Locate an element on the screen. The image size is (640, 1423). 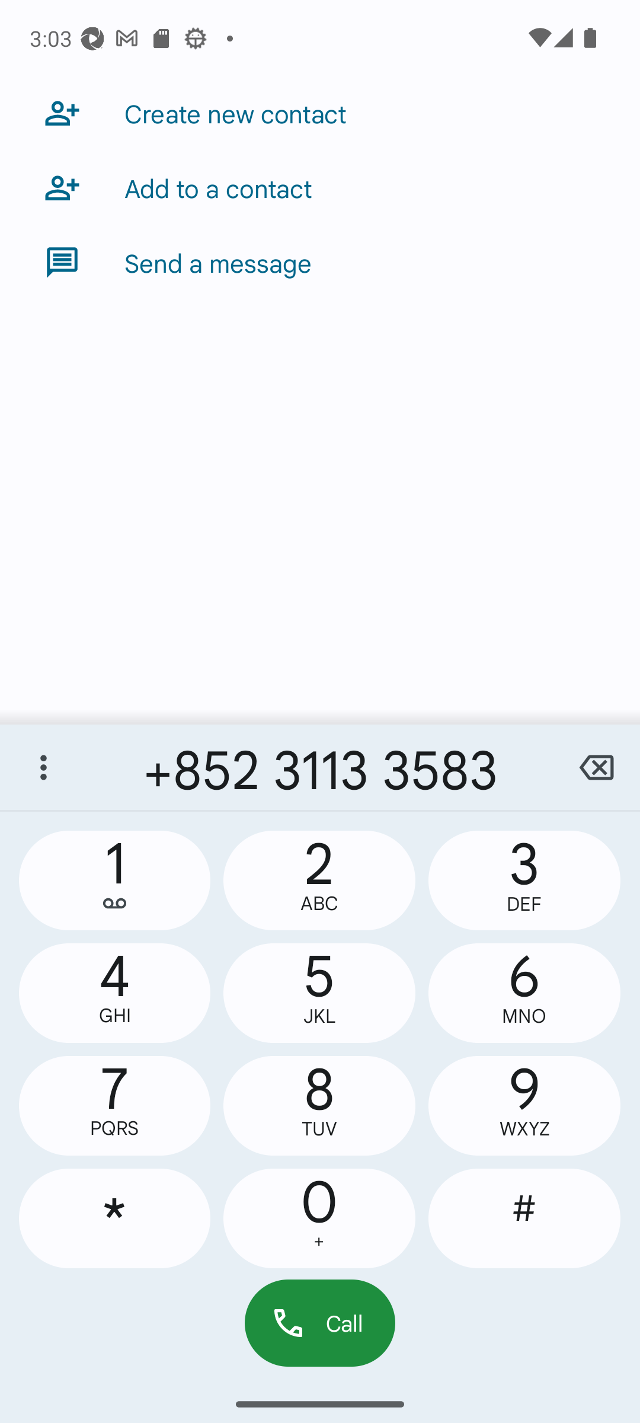
8,TUV 8 TUV is located at coordinates (319, 1105).